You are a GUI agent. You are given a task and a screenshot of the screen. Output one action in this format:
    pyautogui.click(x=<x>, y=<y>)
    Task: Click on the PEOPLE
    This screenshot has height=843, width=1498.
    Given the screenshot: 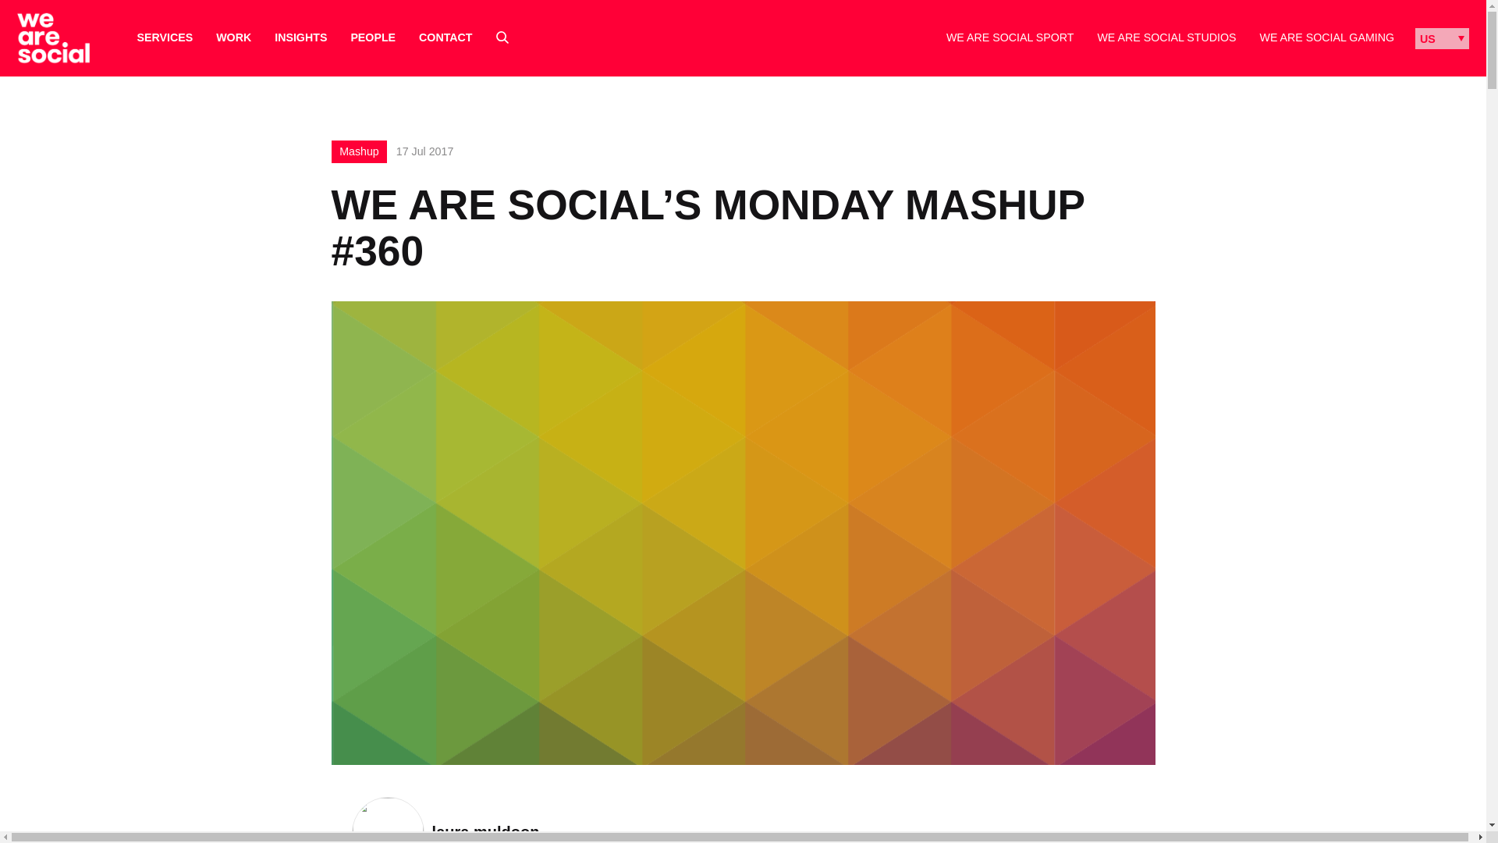 What is the action you would take?
    pyautogui.click(x=373, y=37)
    